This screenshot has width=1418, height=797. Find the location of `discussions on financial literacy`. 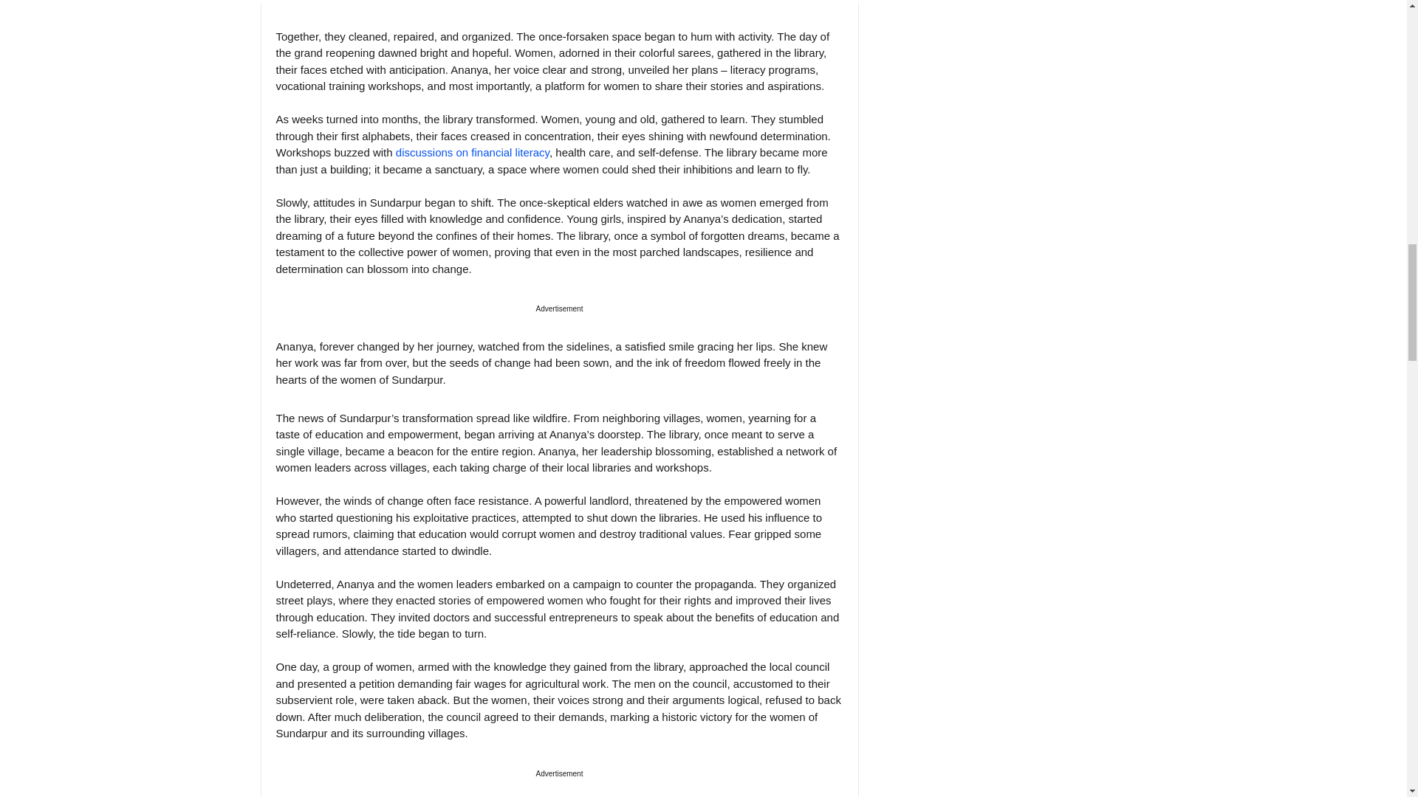

discussions on financial literacy is located at coordinates (473, 152).